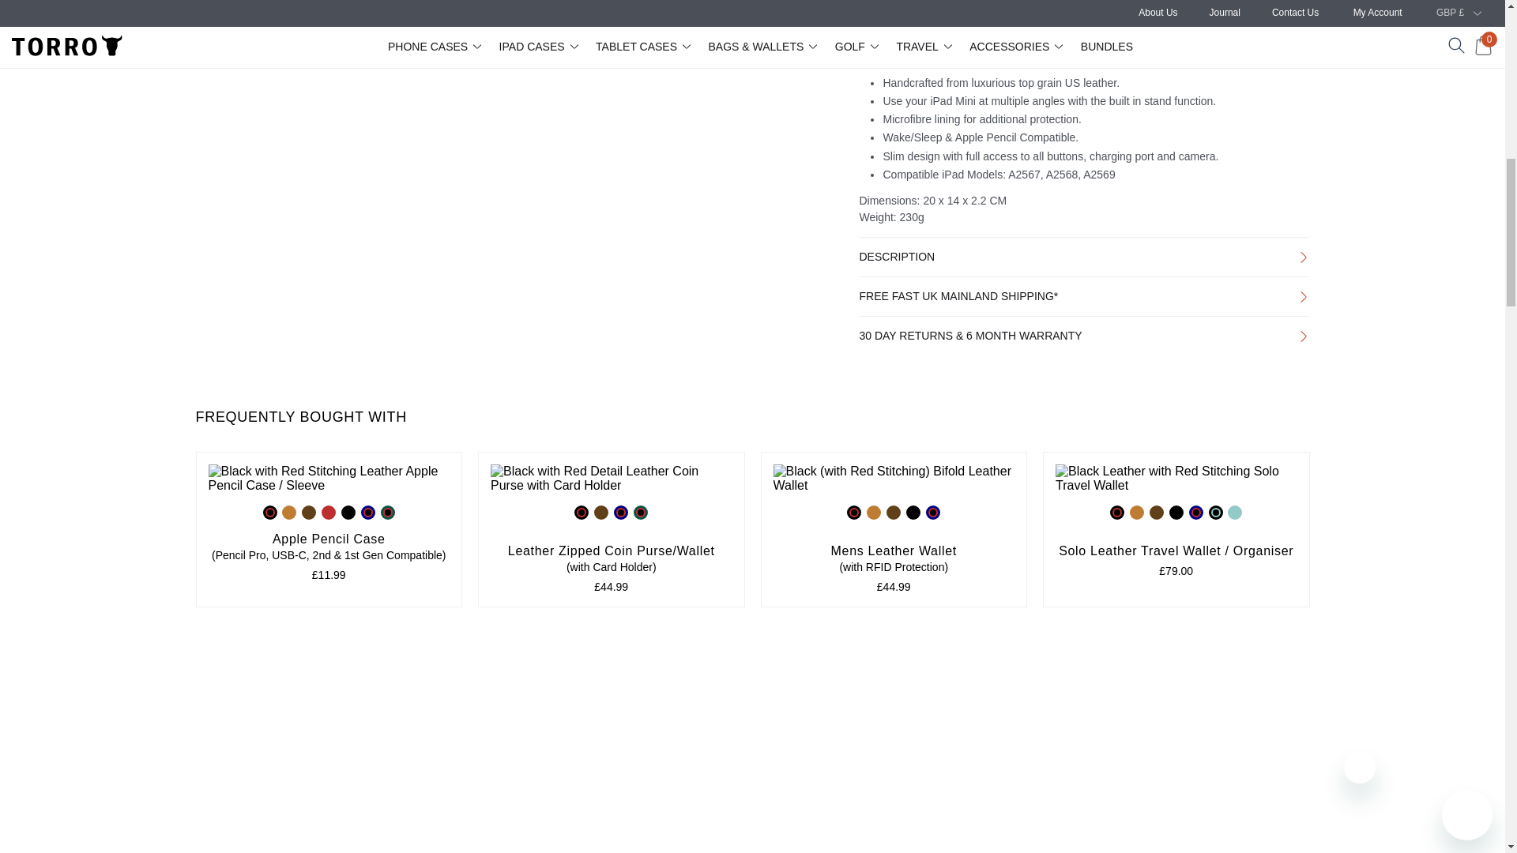 The image size is (1517, 853). Describe the element at coordinates (621, 512) in the screenshot. I see `Navy Blue` at that location.